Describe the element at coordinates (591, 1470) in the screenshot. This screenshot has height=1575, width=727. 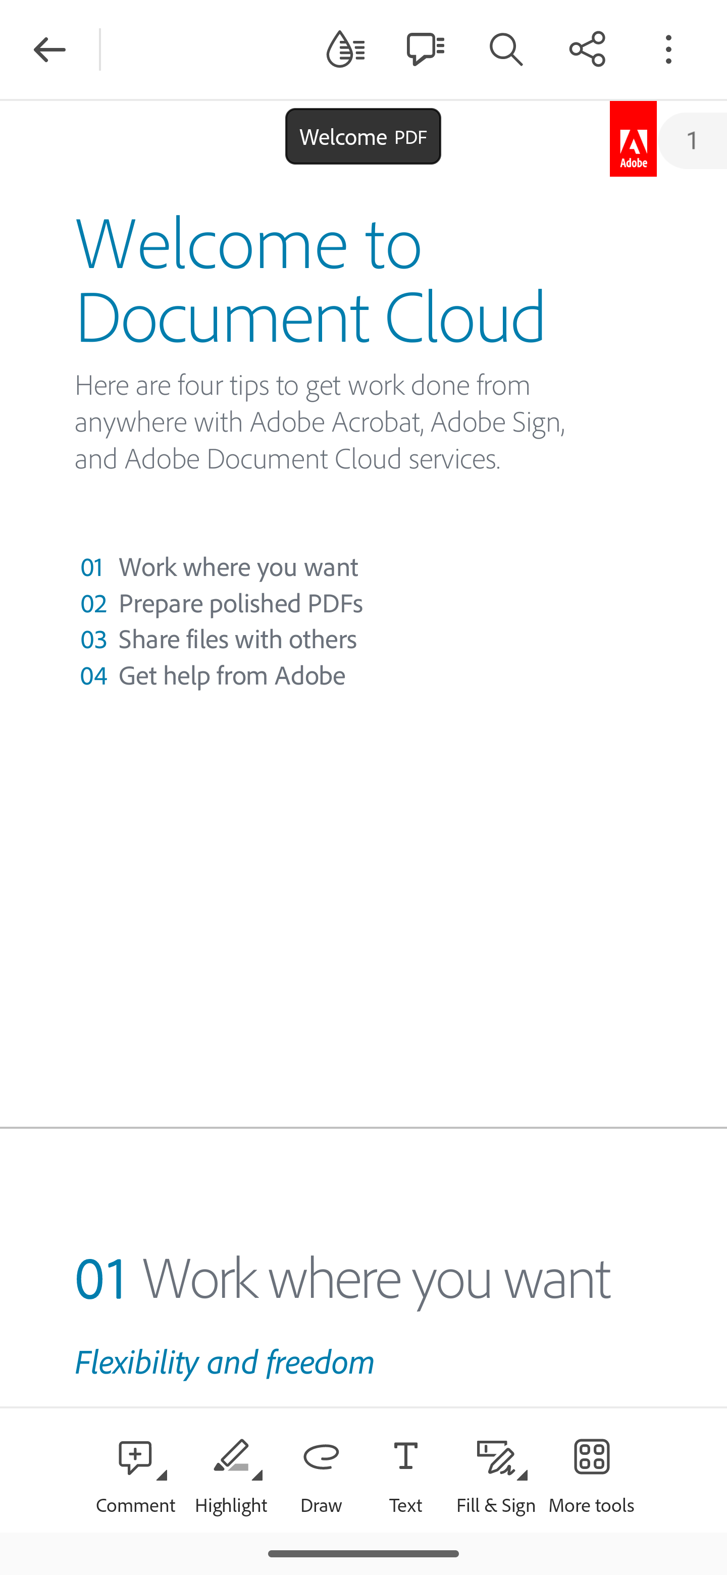
I see `More tools` at that location.